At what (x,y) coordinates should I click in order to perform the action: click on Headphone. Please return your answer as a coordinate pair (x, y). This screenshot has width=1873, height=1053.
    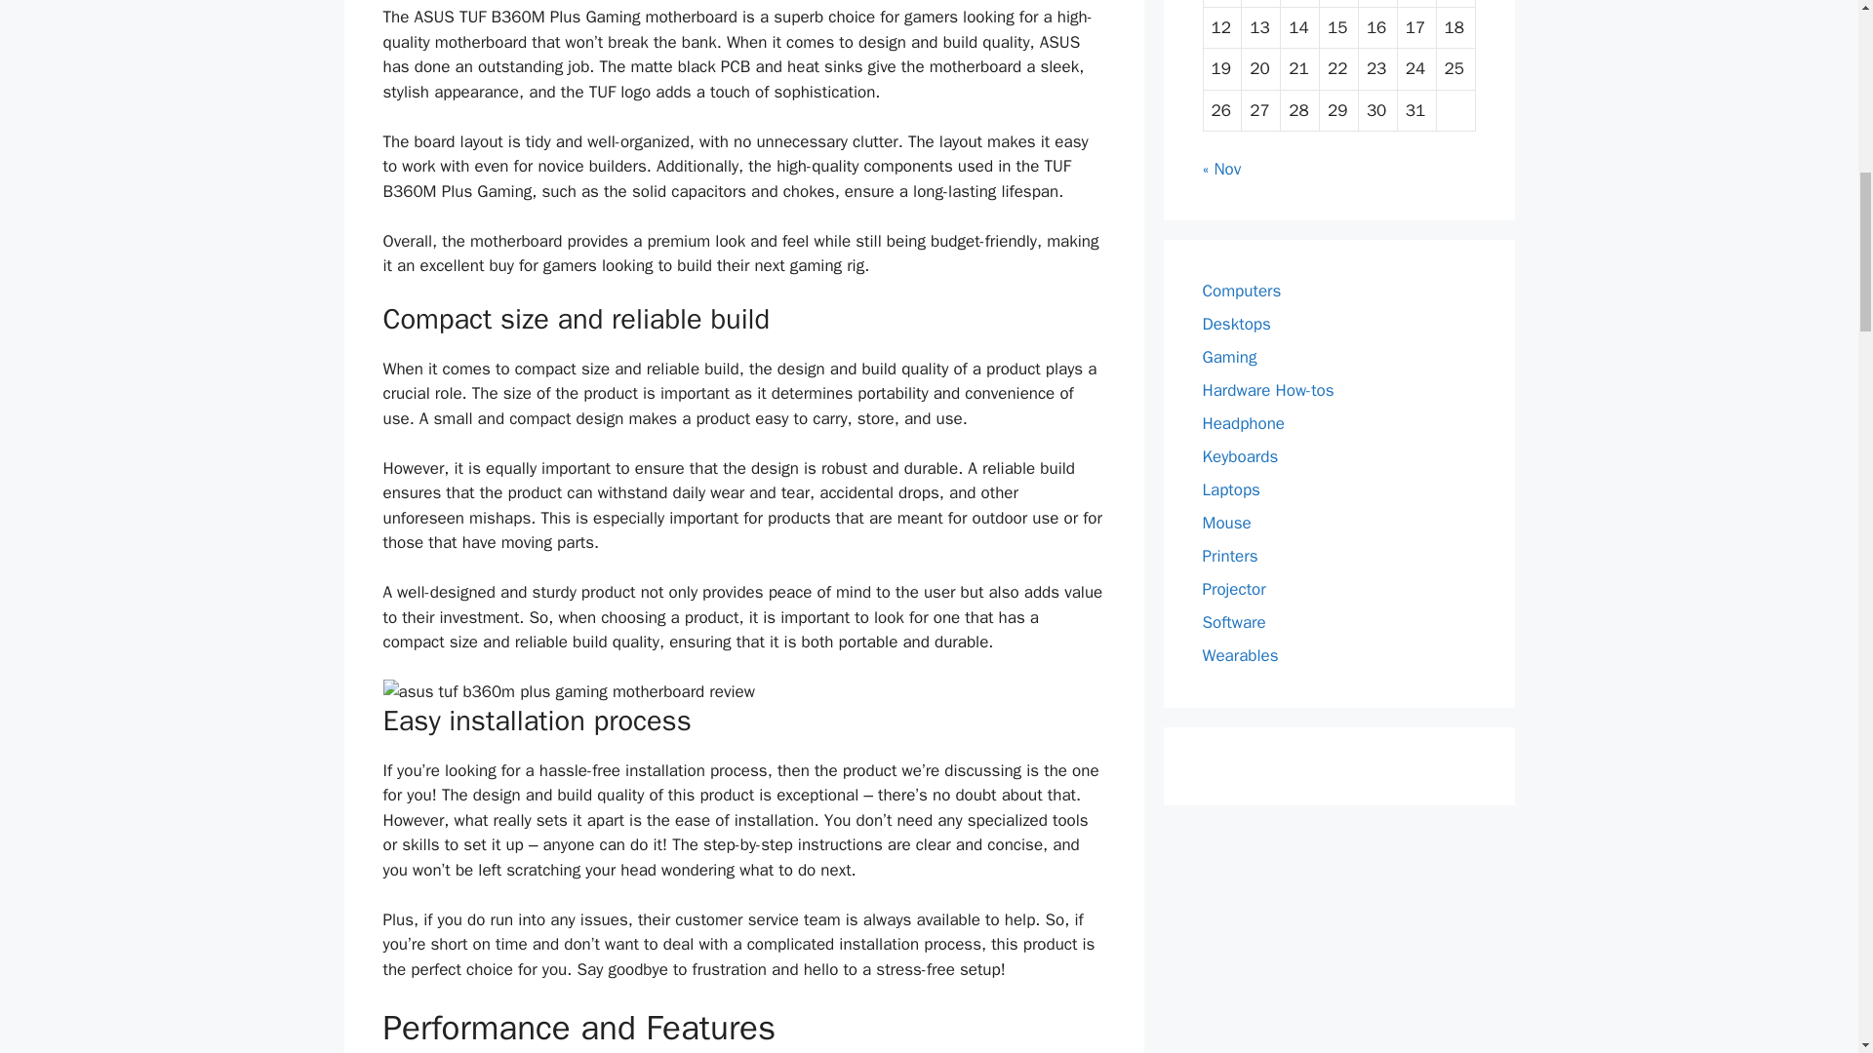
    Looking at the image, I should click on (1243, 423).